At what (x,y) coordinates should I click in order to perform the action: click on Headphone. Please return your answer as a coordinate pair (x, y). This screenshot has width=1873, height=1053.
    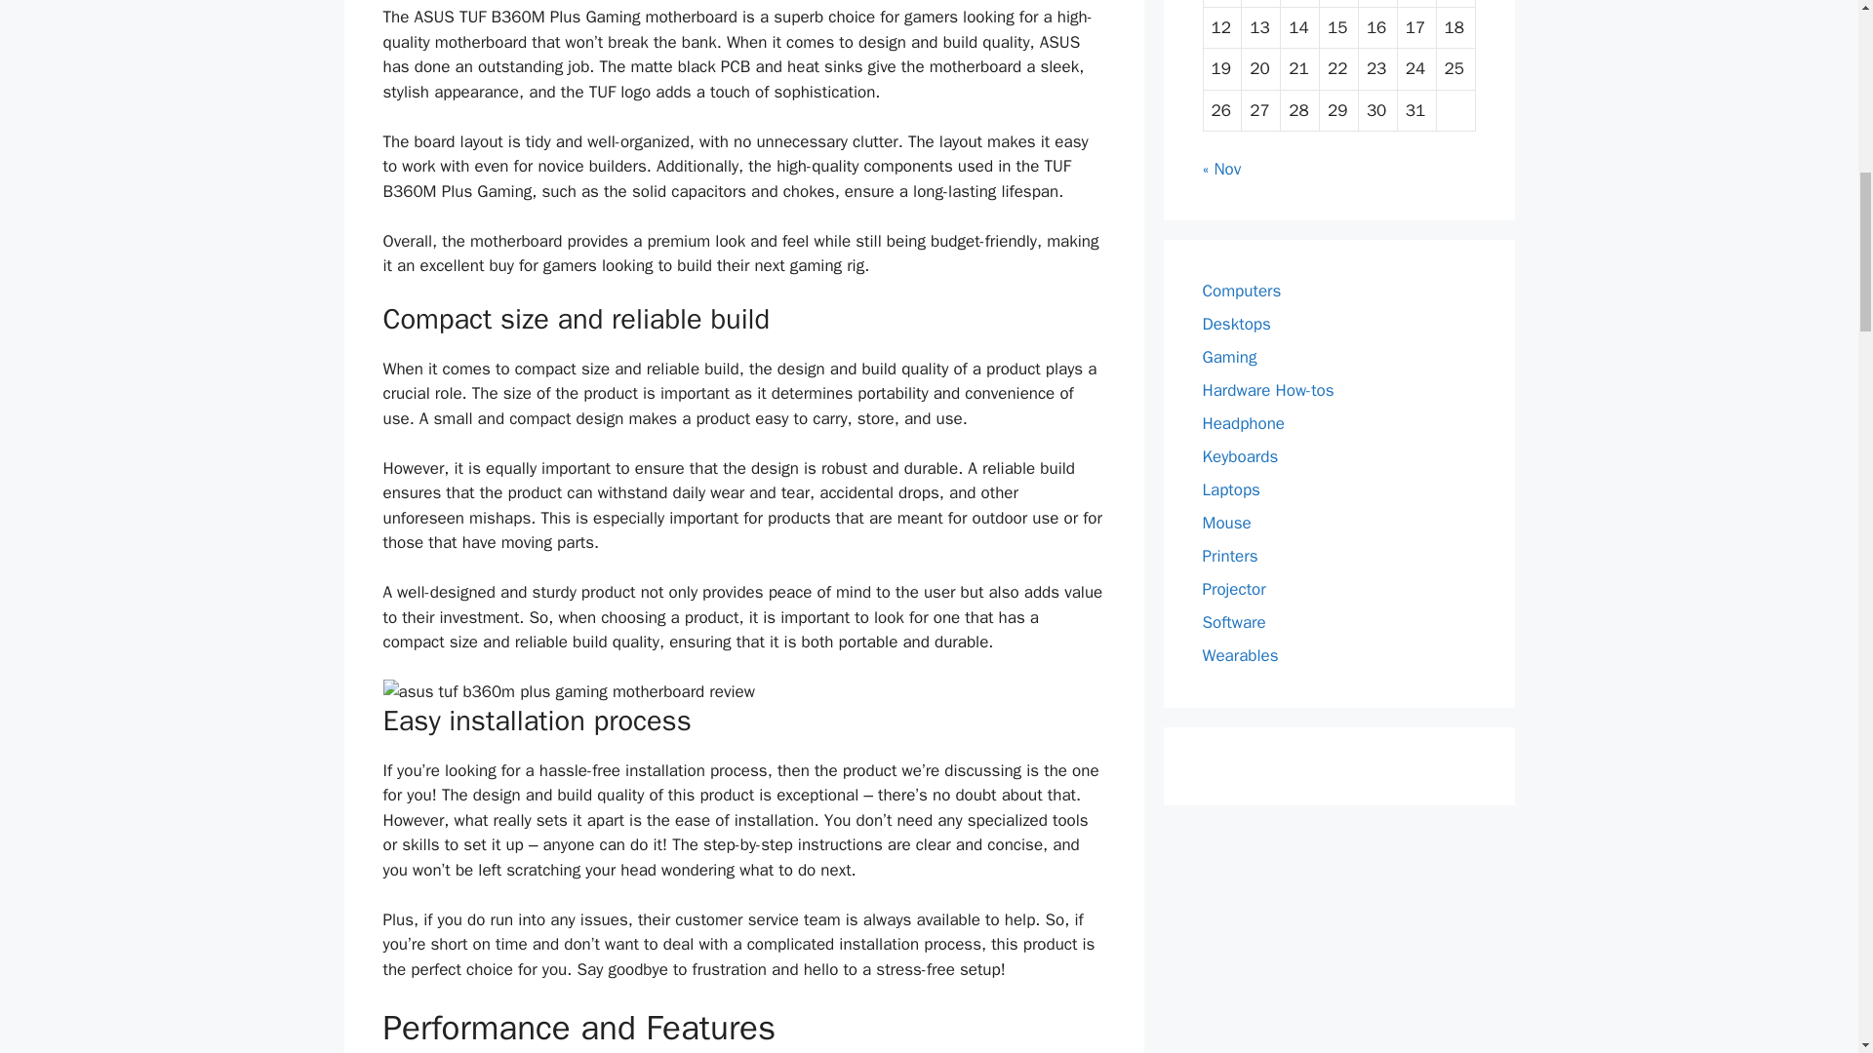
    Looking at the image, I should click on (1243, 423).